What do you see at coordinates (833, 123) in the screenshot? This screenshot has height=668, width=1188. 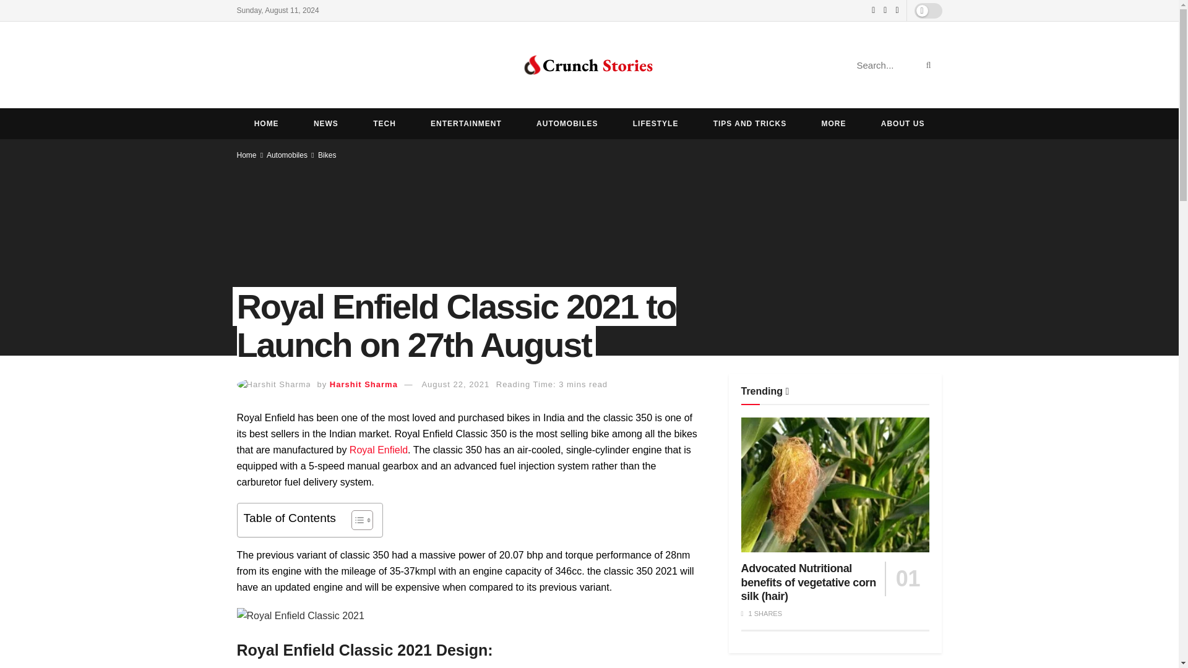 I see `MORE` at bounding box center [833, 123].